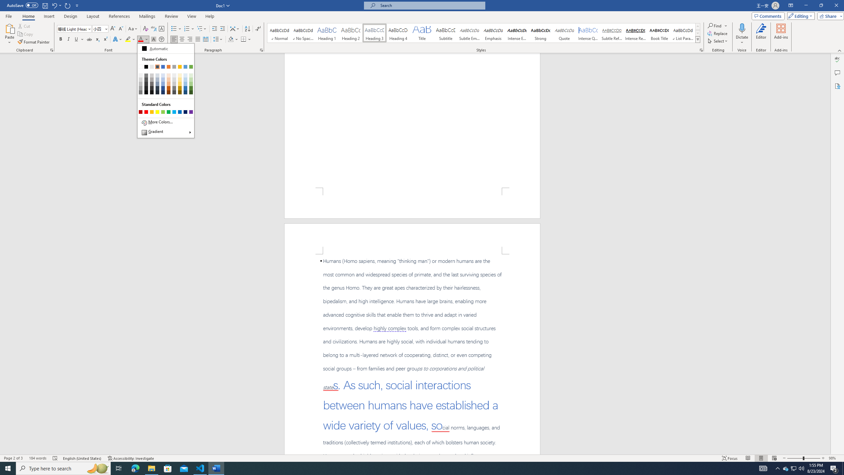  What do you see at coordinates (89, 40) in the screenshot?
I see `Shading` at bounding box center [89, 40].